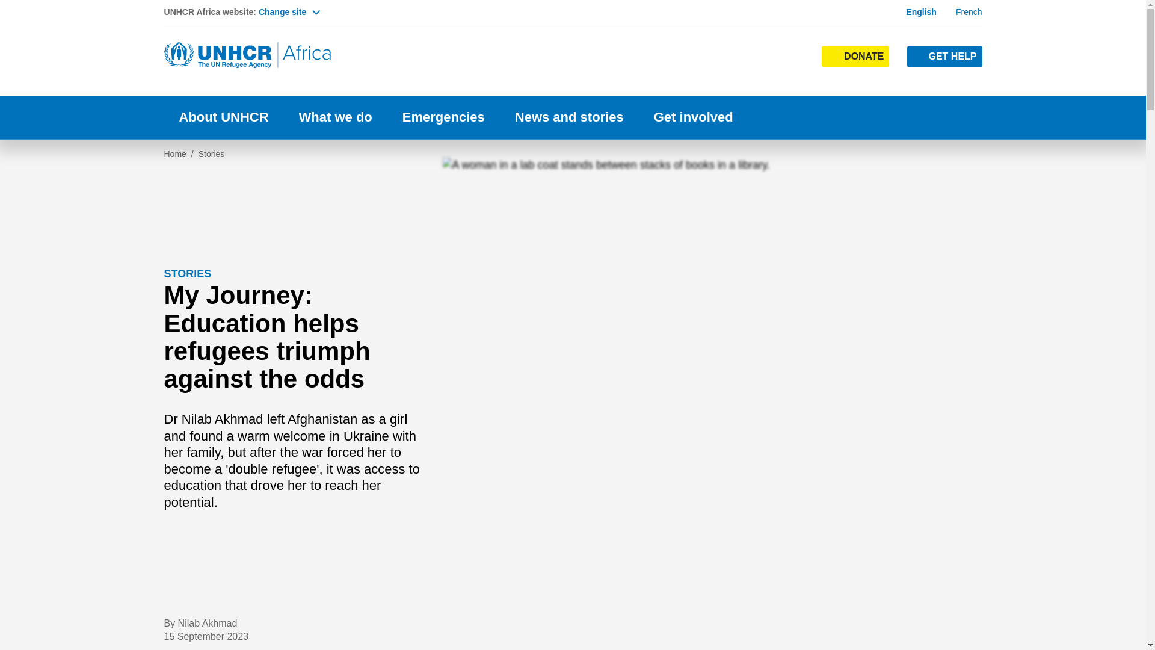  I want to click on Skip to main content, so click(573, 1).